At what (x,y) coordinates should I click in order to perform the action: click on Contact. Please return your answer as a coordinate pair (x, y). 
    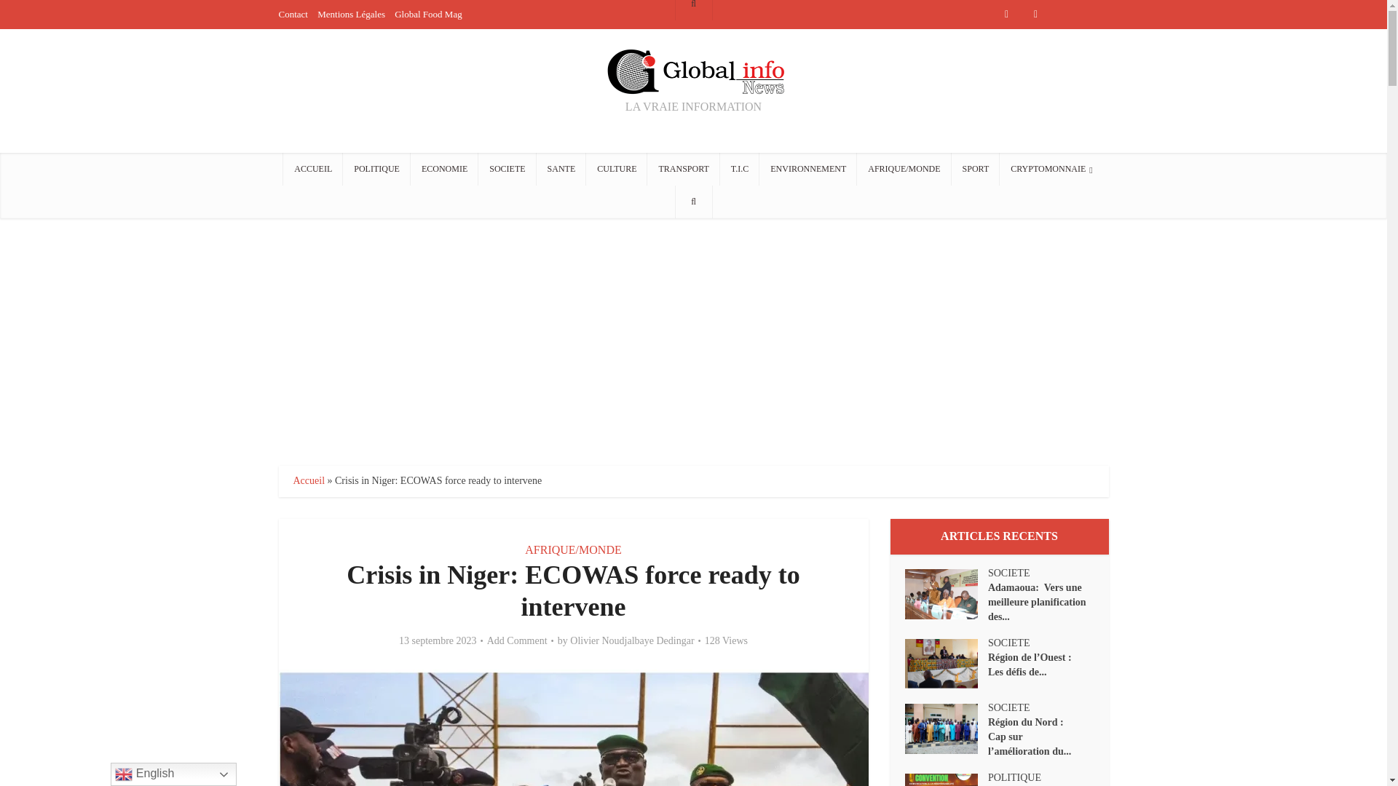
    Looking at the image, I should click on (293, 14).